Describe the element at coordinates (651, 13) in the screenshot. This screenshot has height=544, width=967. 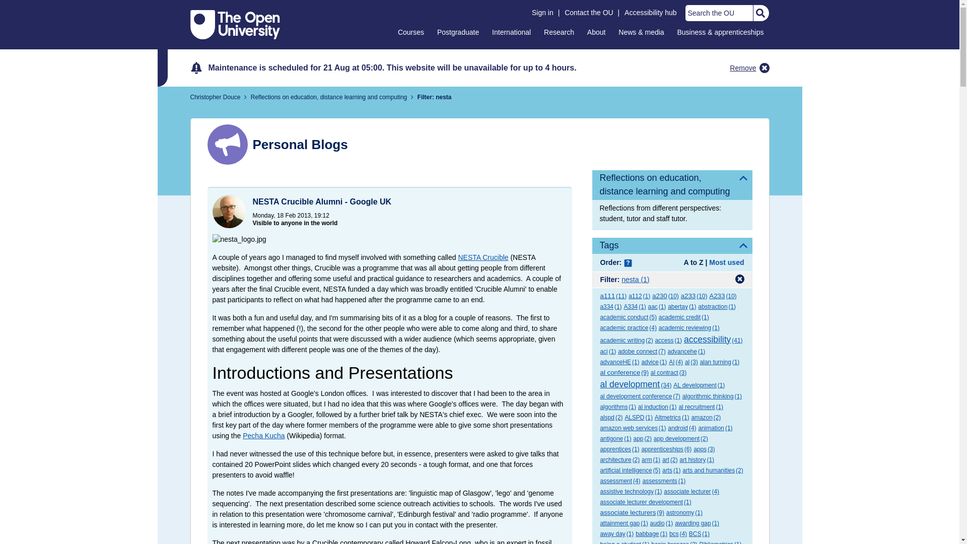
I see `Accessibility hub` at that location.